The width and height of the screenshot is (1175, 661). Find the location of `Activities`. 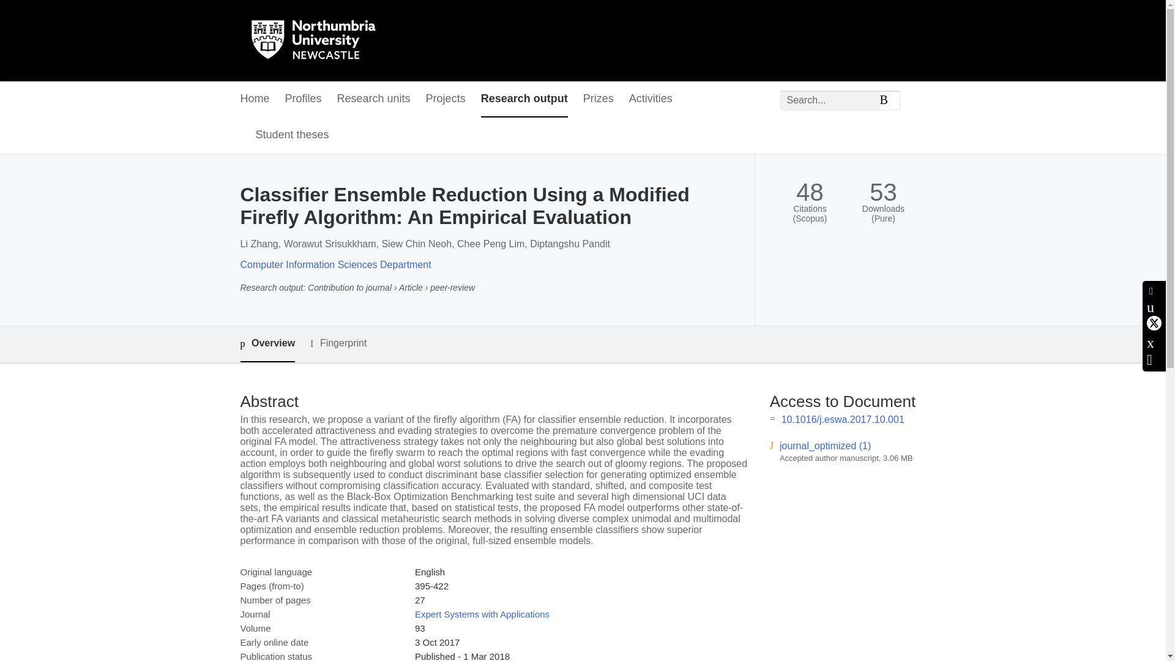

Activities is located at coordinates (650, 99).